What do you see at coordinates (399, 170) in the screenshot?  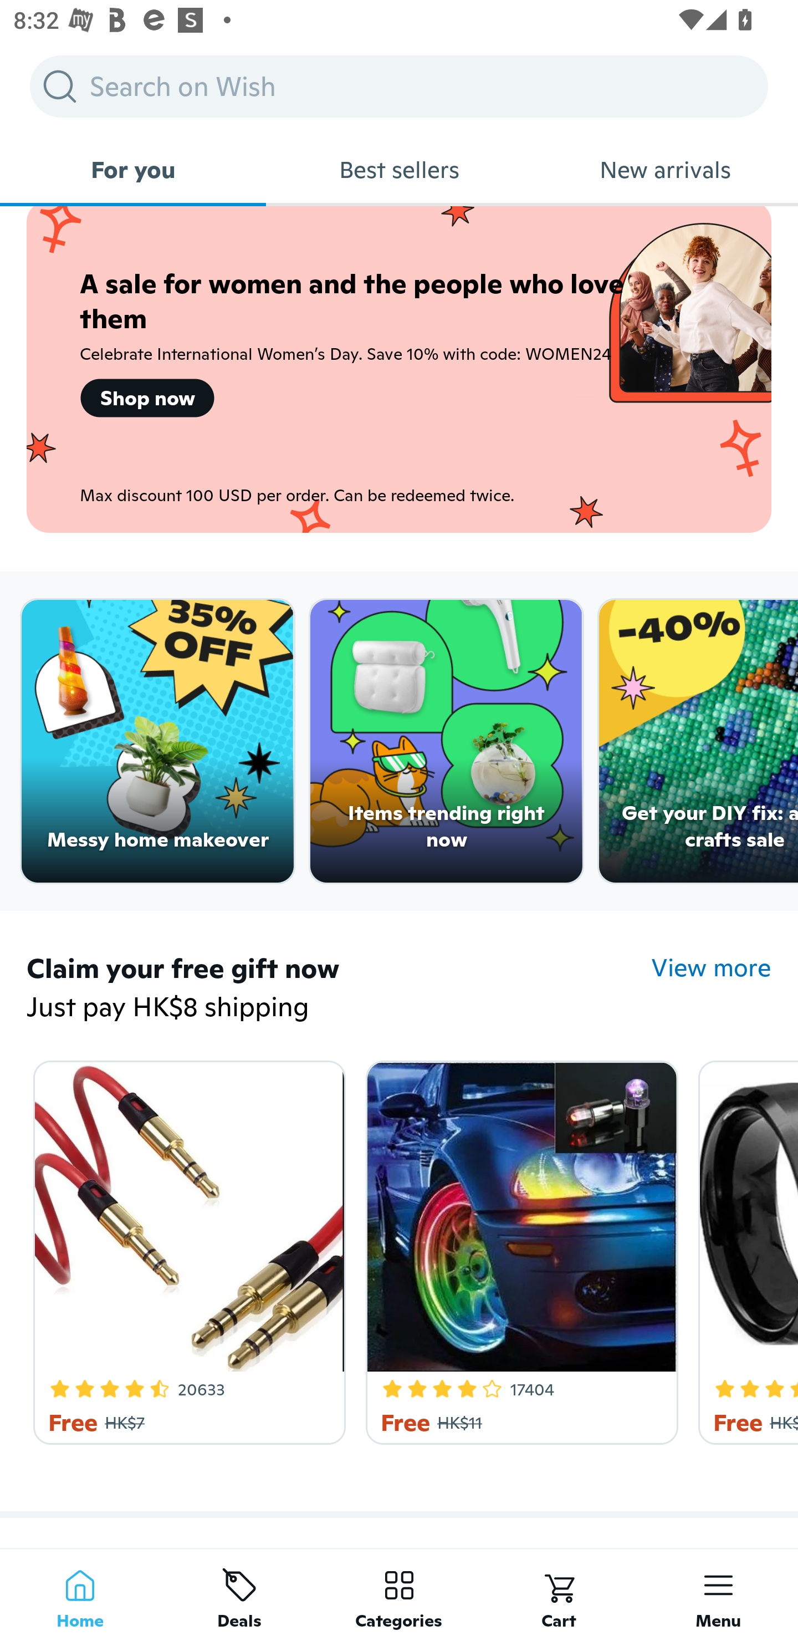 I see `Best sellers` at bounding box center [399, 170].